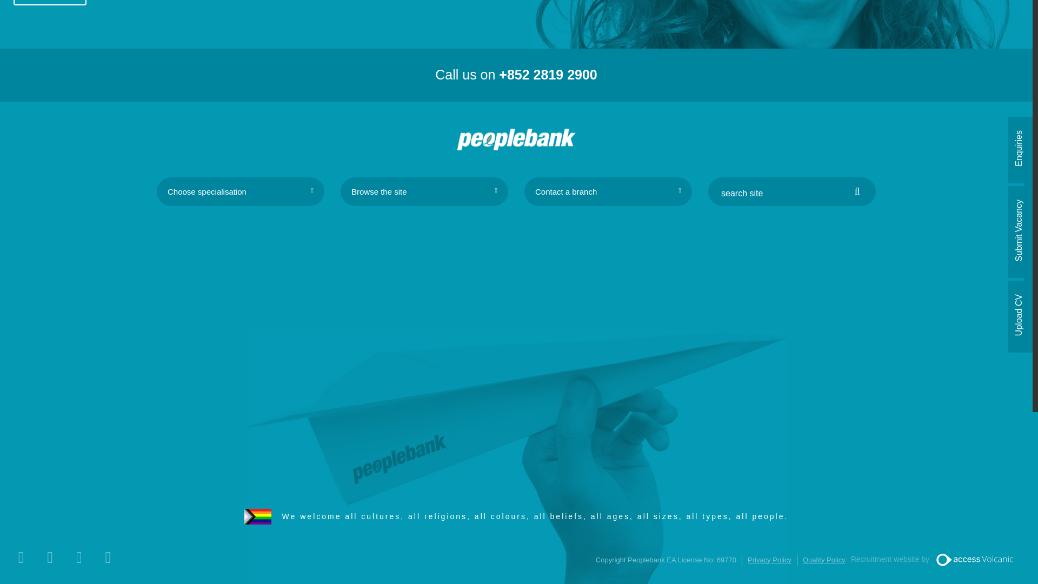 The height and width of the screenshot is (584, 1038). Describe the element at coordinates (516, 139) in the screenshot. I see `Go to the Homepage` at that location.